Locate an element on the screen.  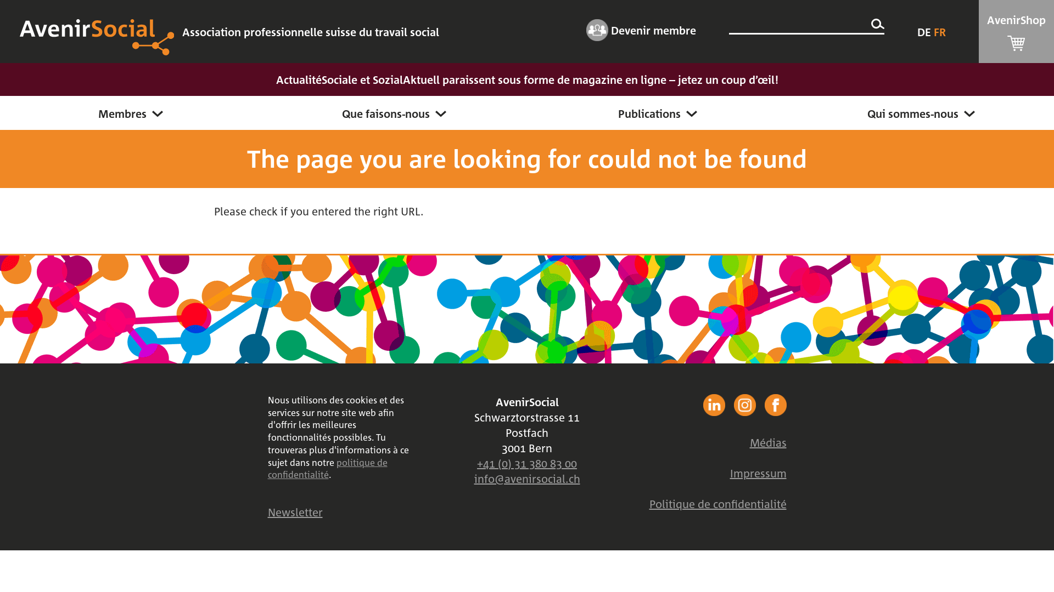
info@avenirsocial.ch is located at coordinates (527, 479).